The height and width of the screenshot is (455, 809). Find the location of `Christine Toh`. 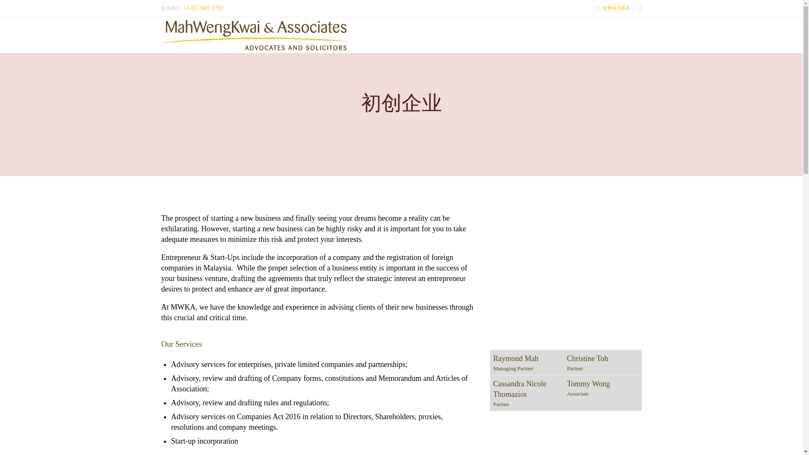

Christine Toh is located at coordinates (587, 358).